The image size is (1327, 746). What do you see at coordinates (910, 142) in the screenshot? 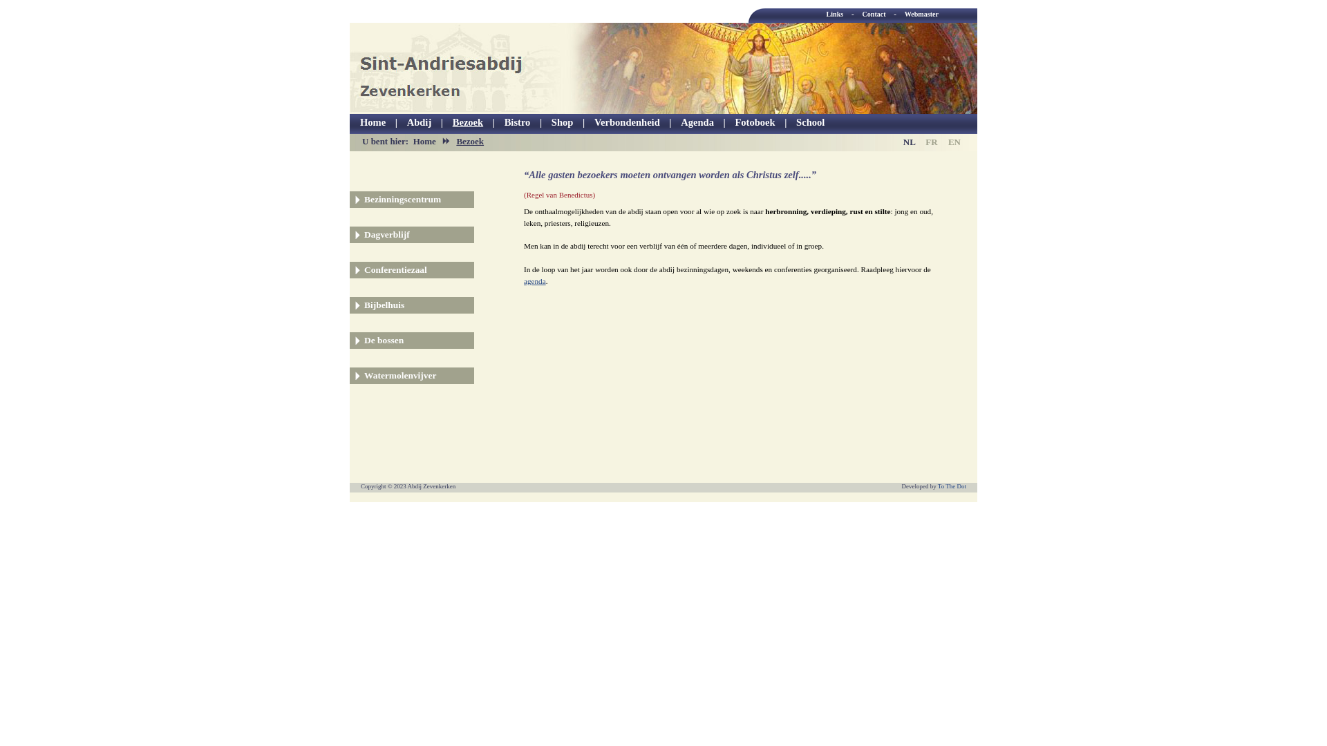
I see `NL` at bounding box center [910, 142].